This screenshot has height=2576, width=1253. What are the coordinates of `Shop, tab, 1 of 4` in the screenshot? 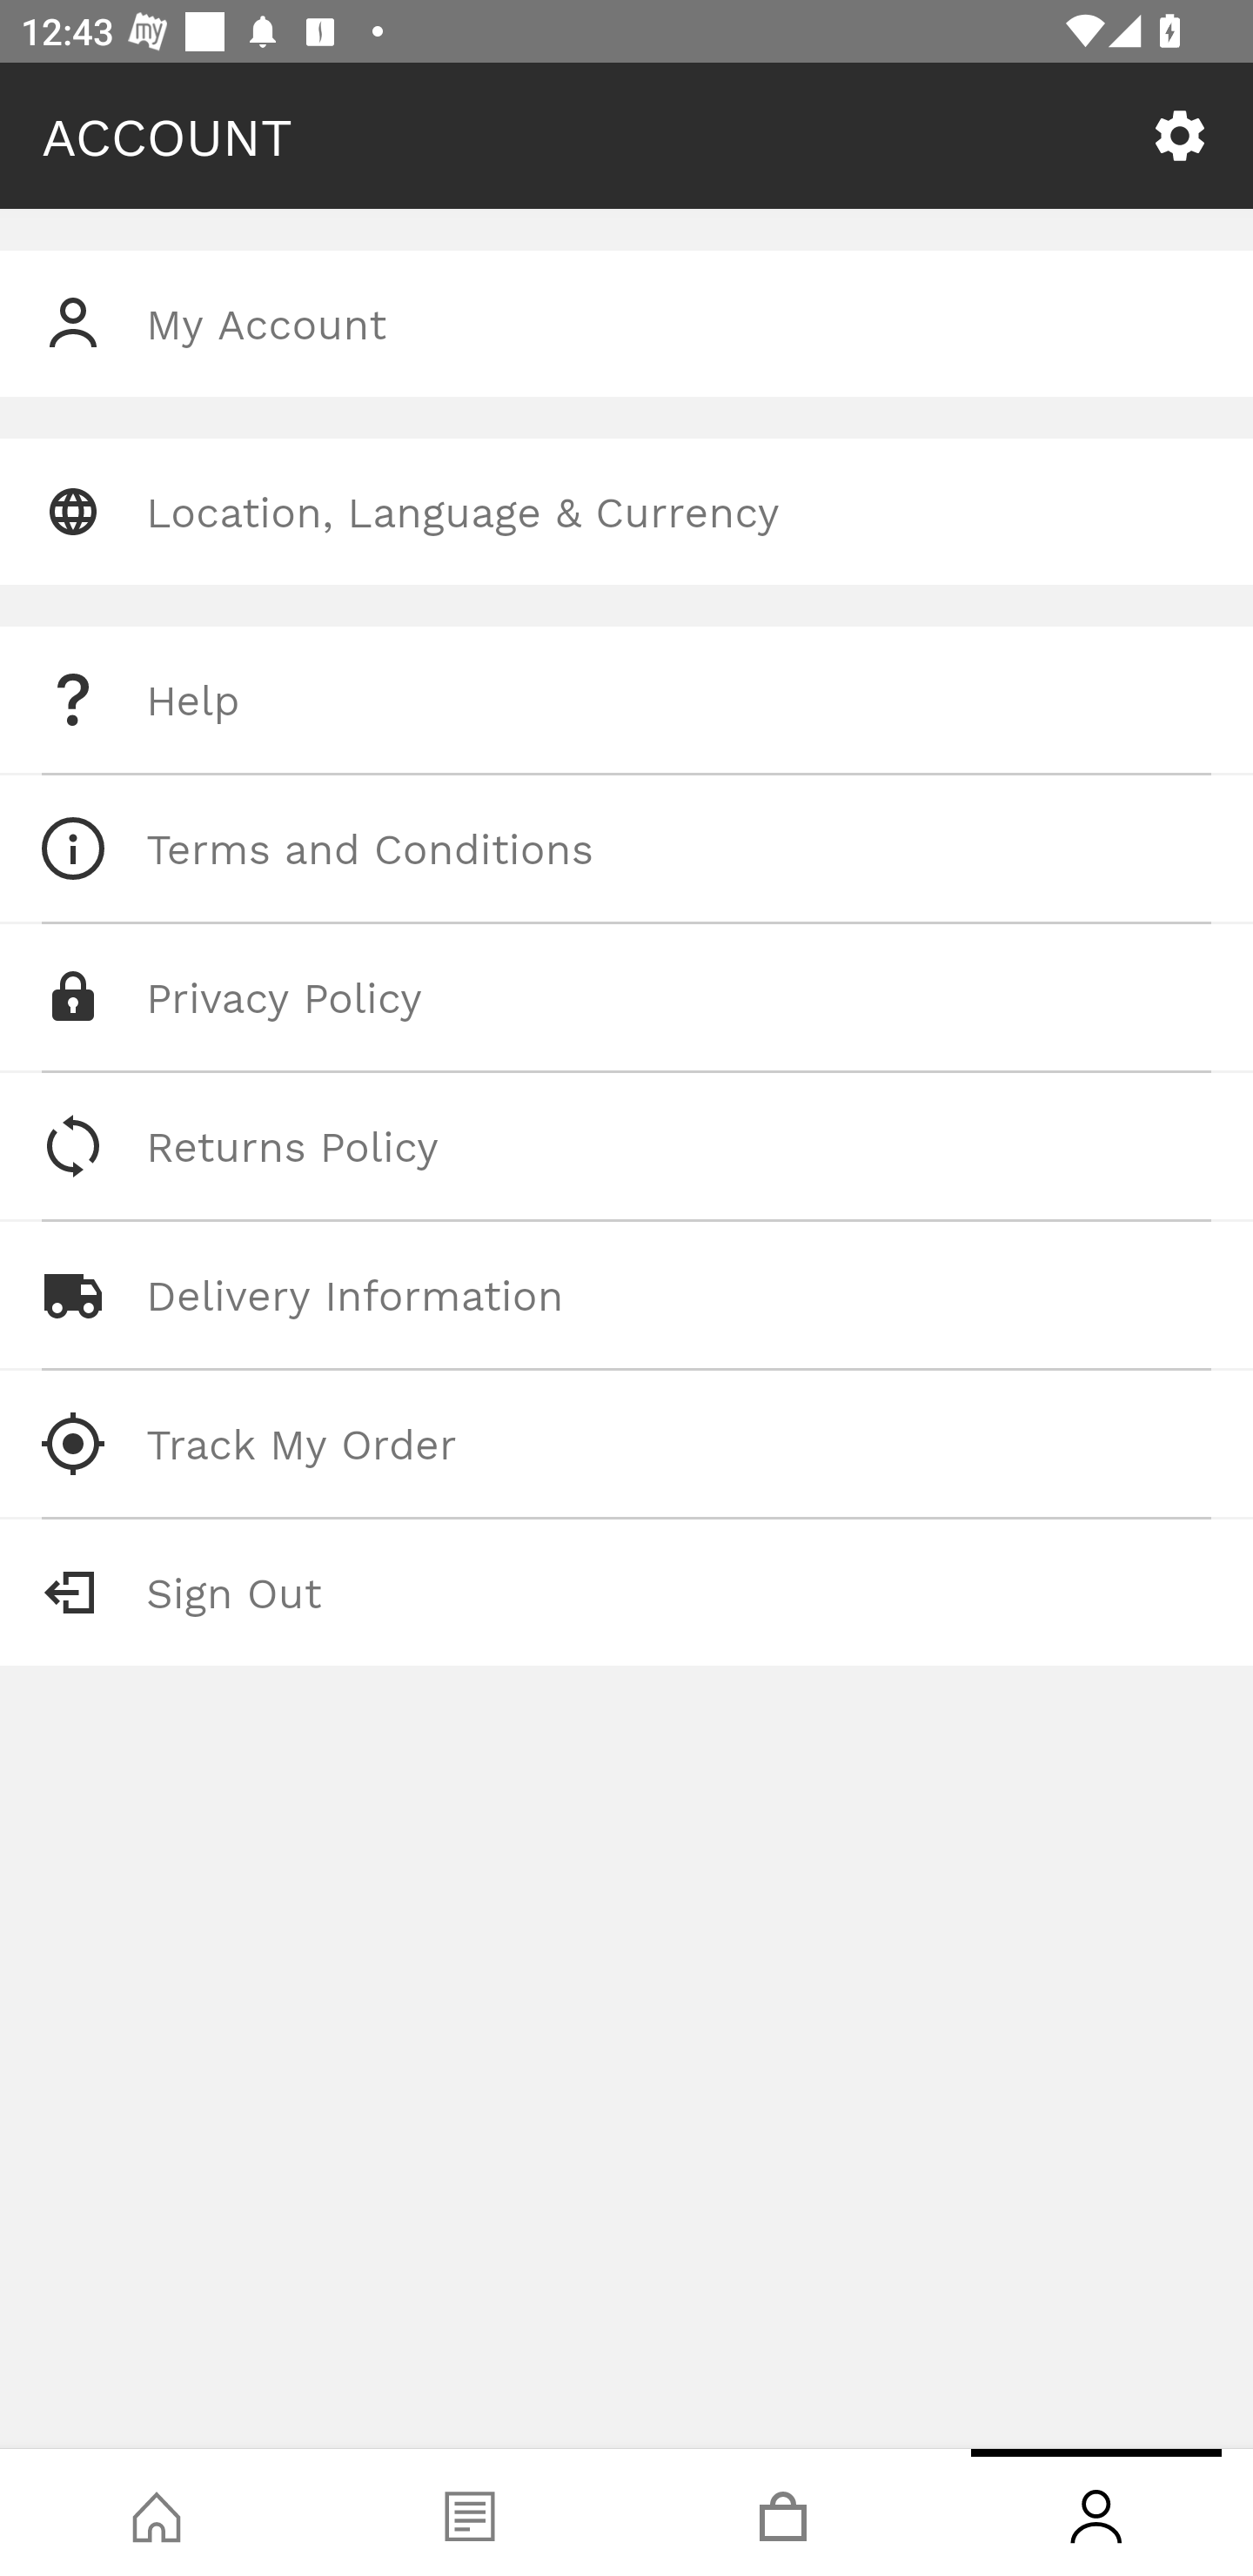 It's located at (157, 2512).